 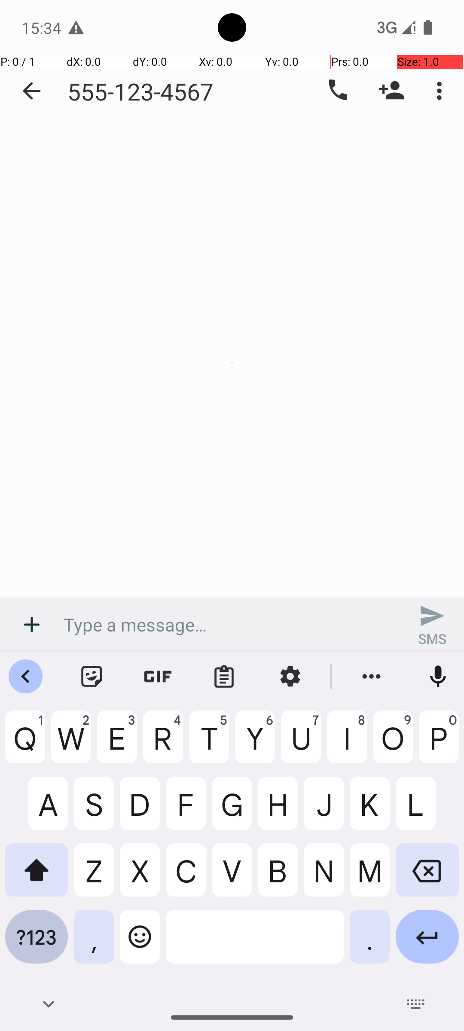 What do you see at coordinates (32, 625) in the screenshot?
I see `Attachment` at bounding box center [32, 625].